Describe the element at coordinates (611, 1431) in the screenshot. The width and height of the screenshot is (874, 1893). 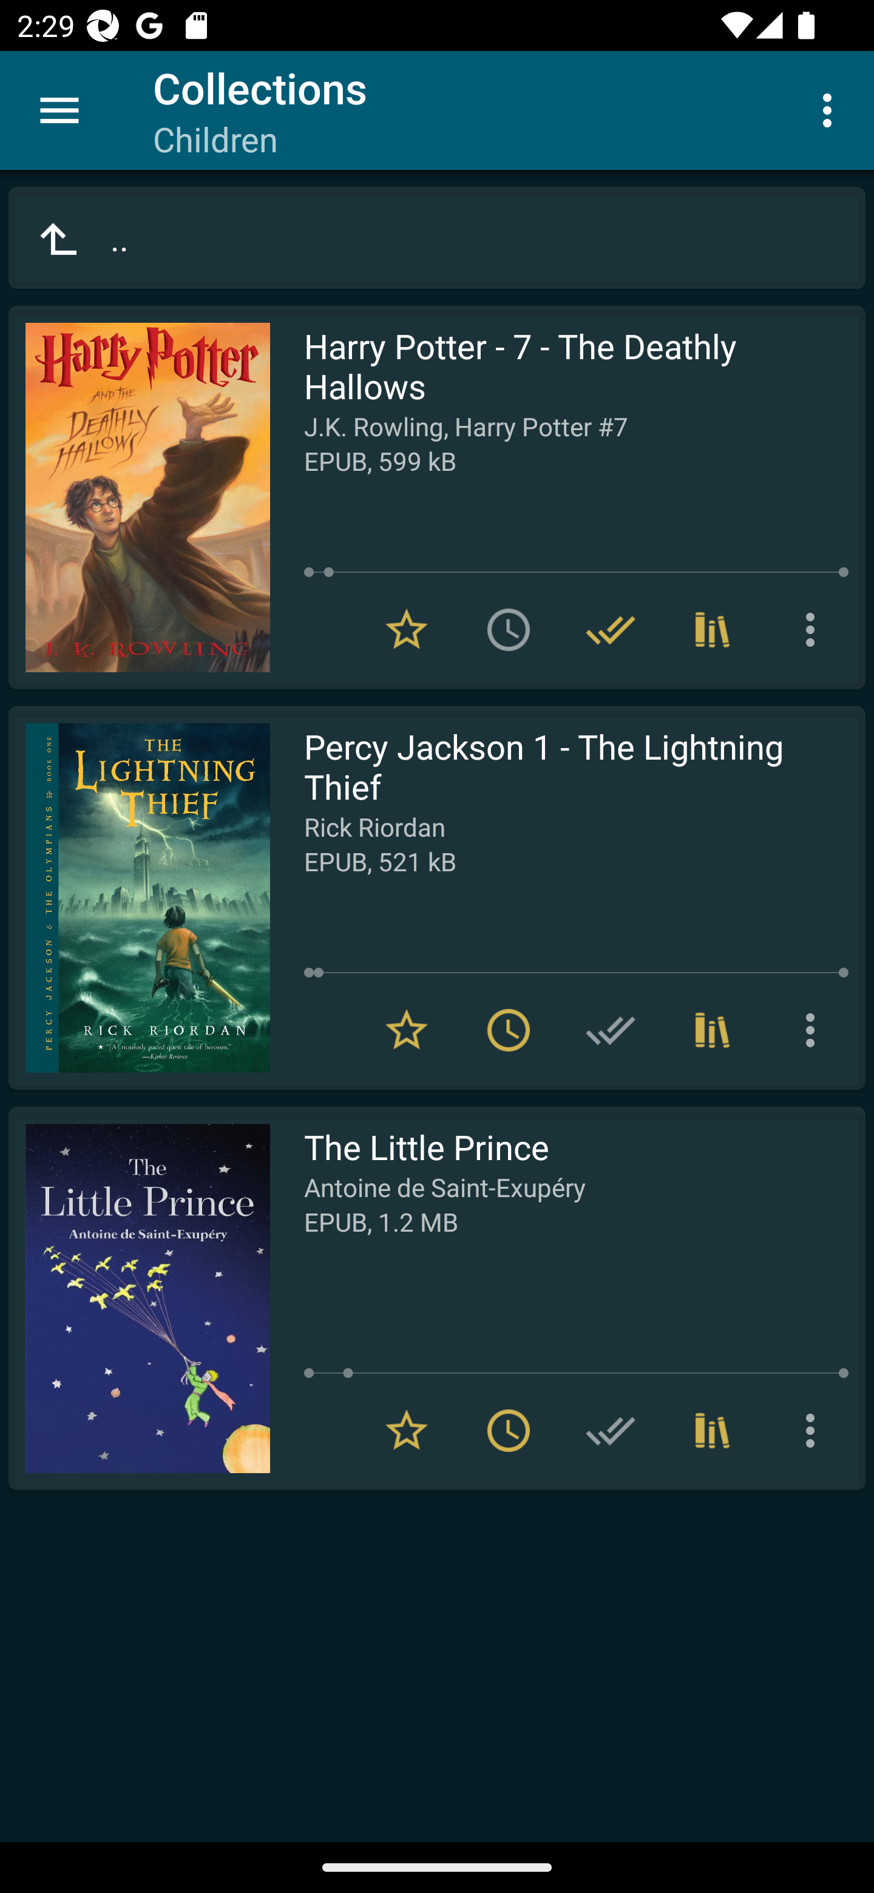
I see `Add to Have read` at that location.